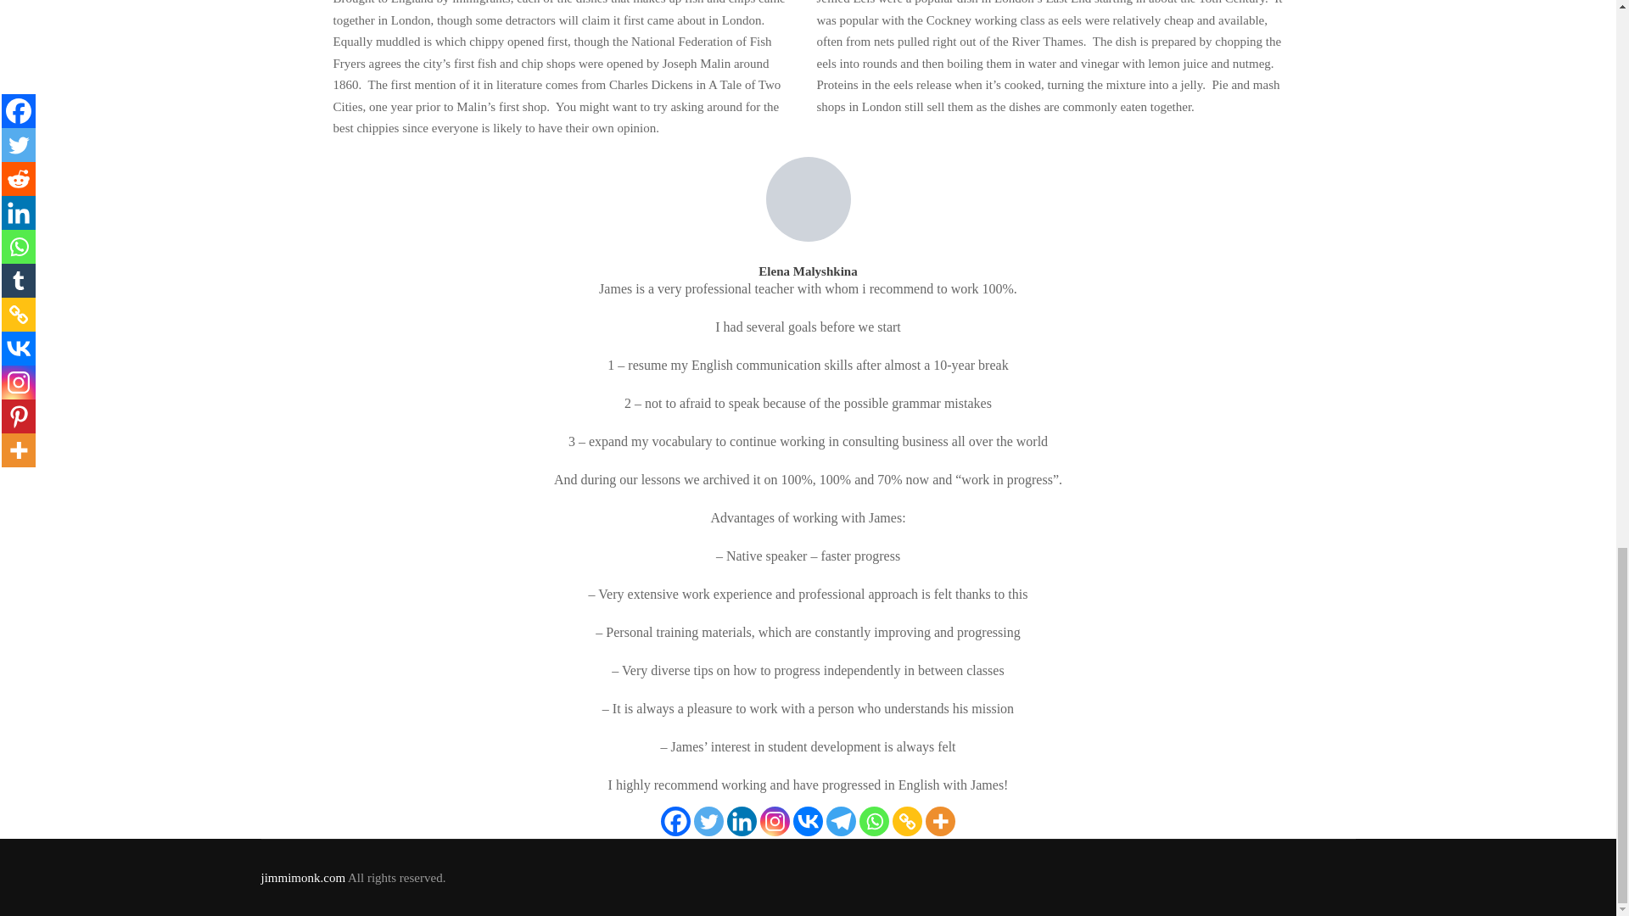 This screenshot has width=1629, height=916. Describe the element at coordinates (874, 820) in the screenshot. I see `Whatsapp` at that location.